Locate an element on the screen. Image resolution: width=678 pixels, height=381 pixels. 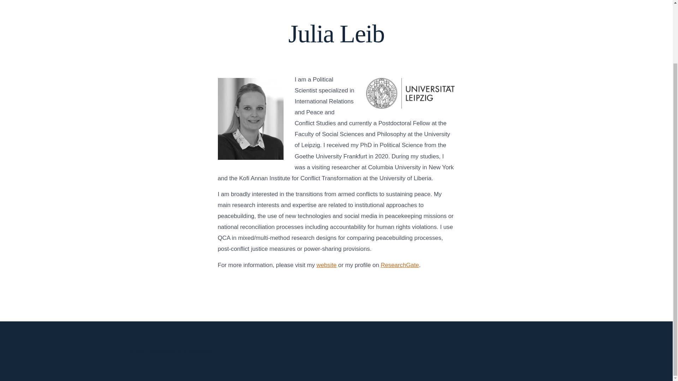
website is located at coordinates (326, 265).